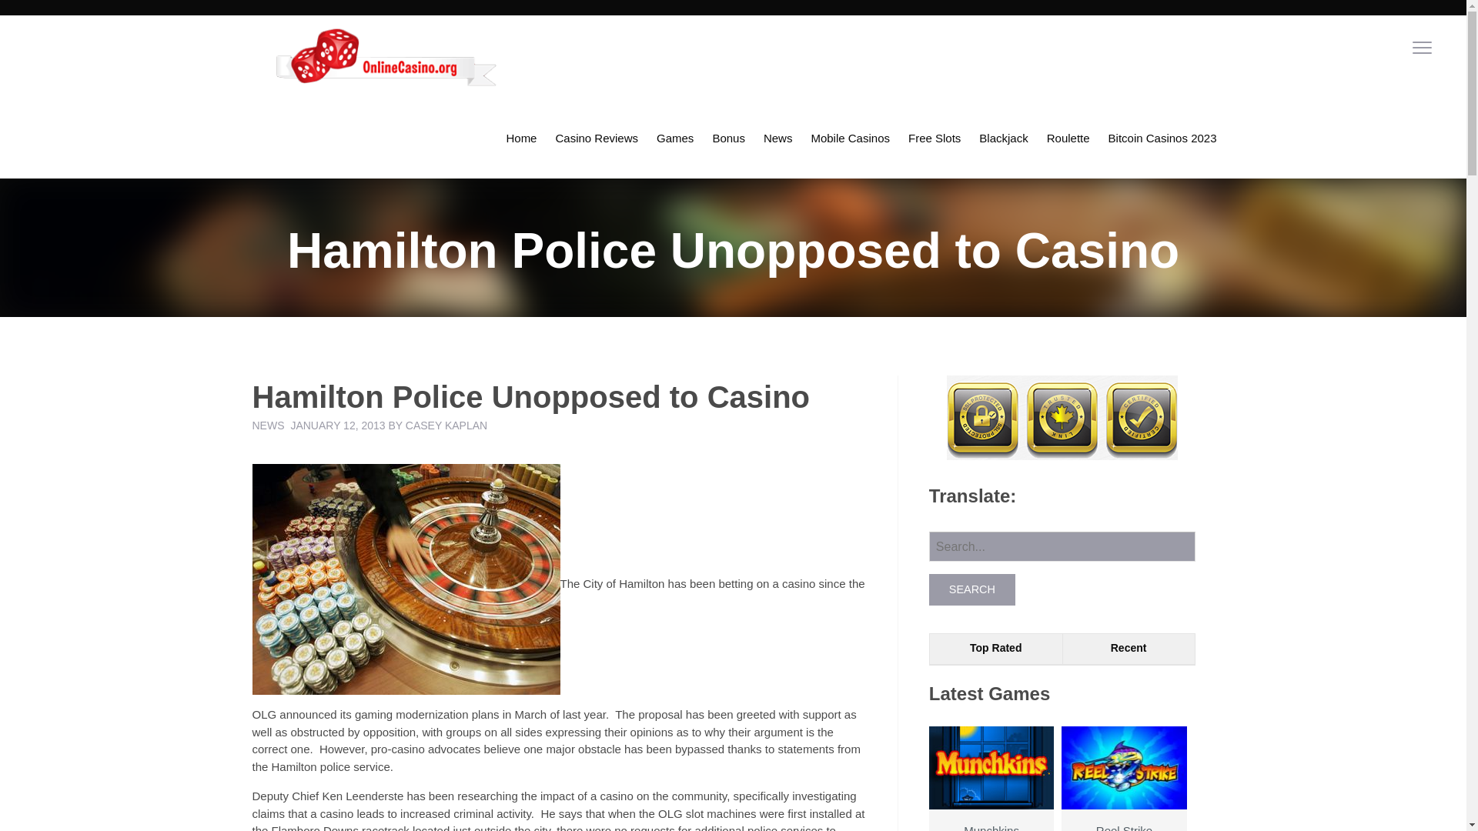 This screenshot has height=831, width=1478. I want to click on mobile casinos, so click(850, 138).